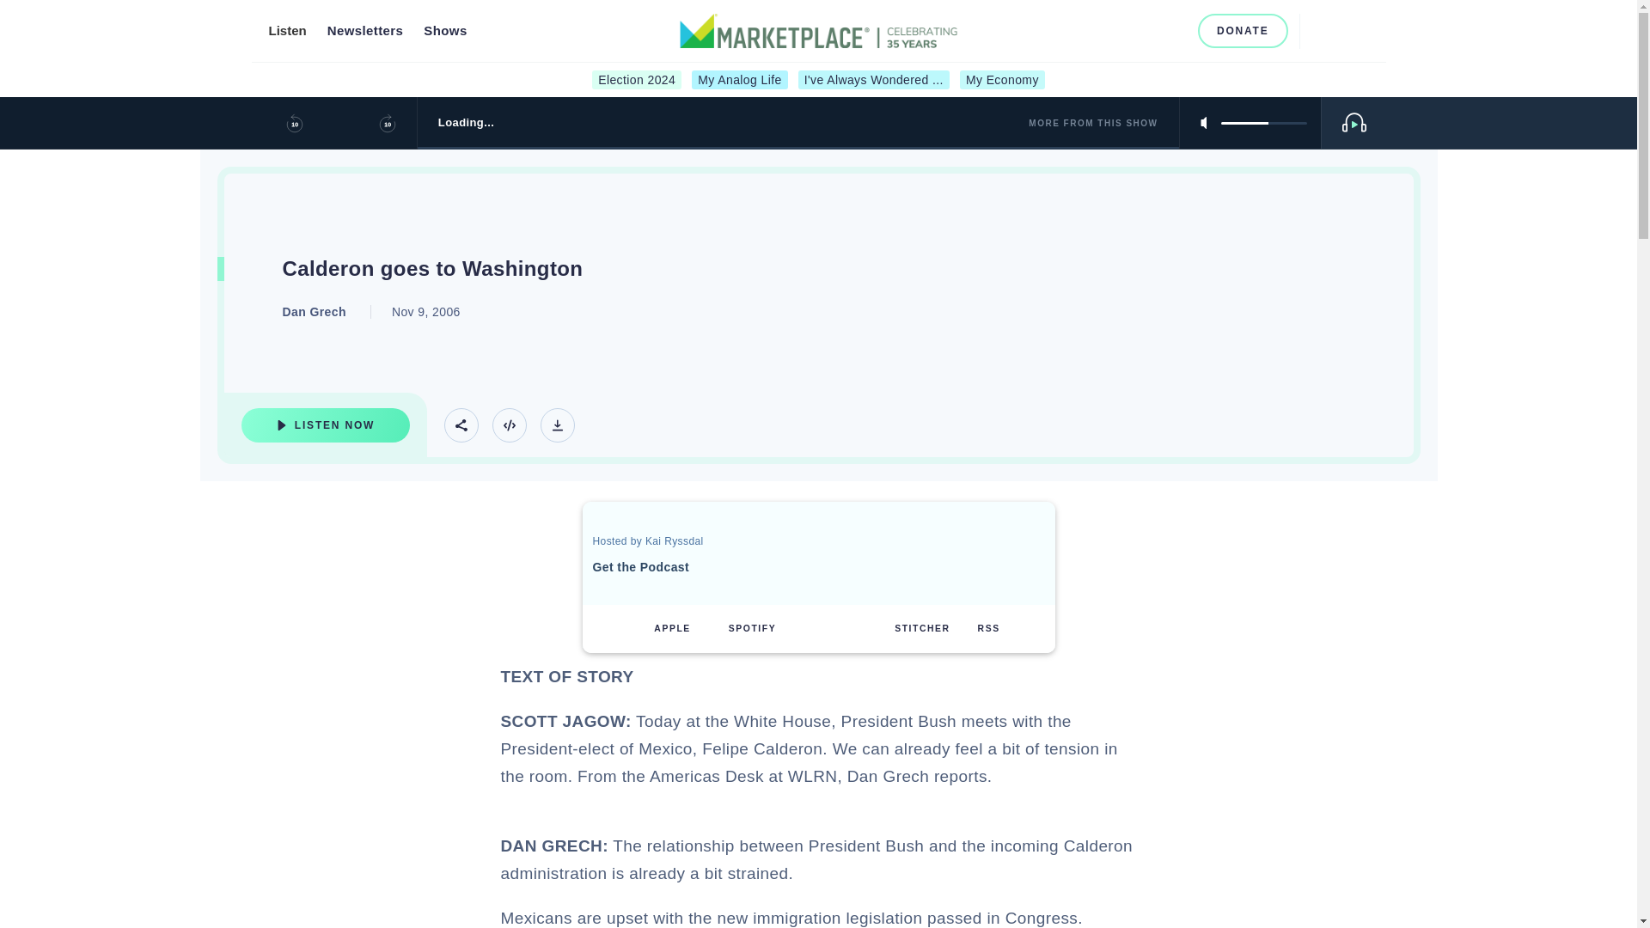  I want to click on Search, so click(1320, 30).